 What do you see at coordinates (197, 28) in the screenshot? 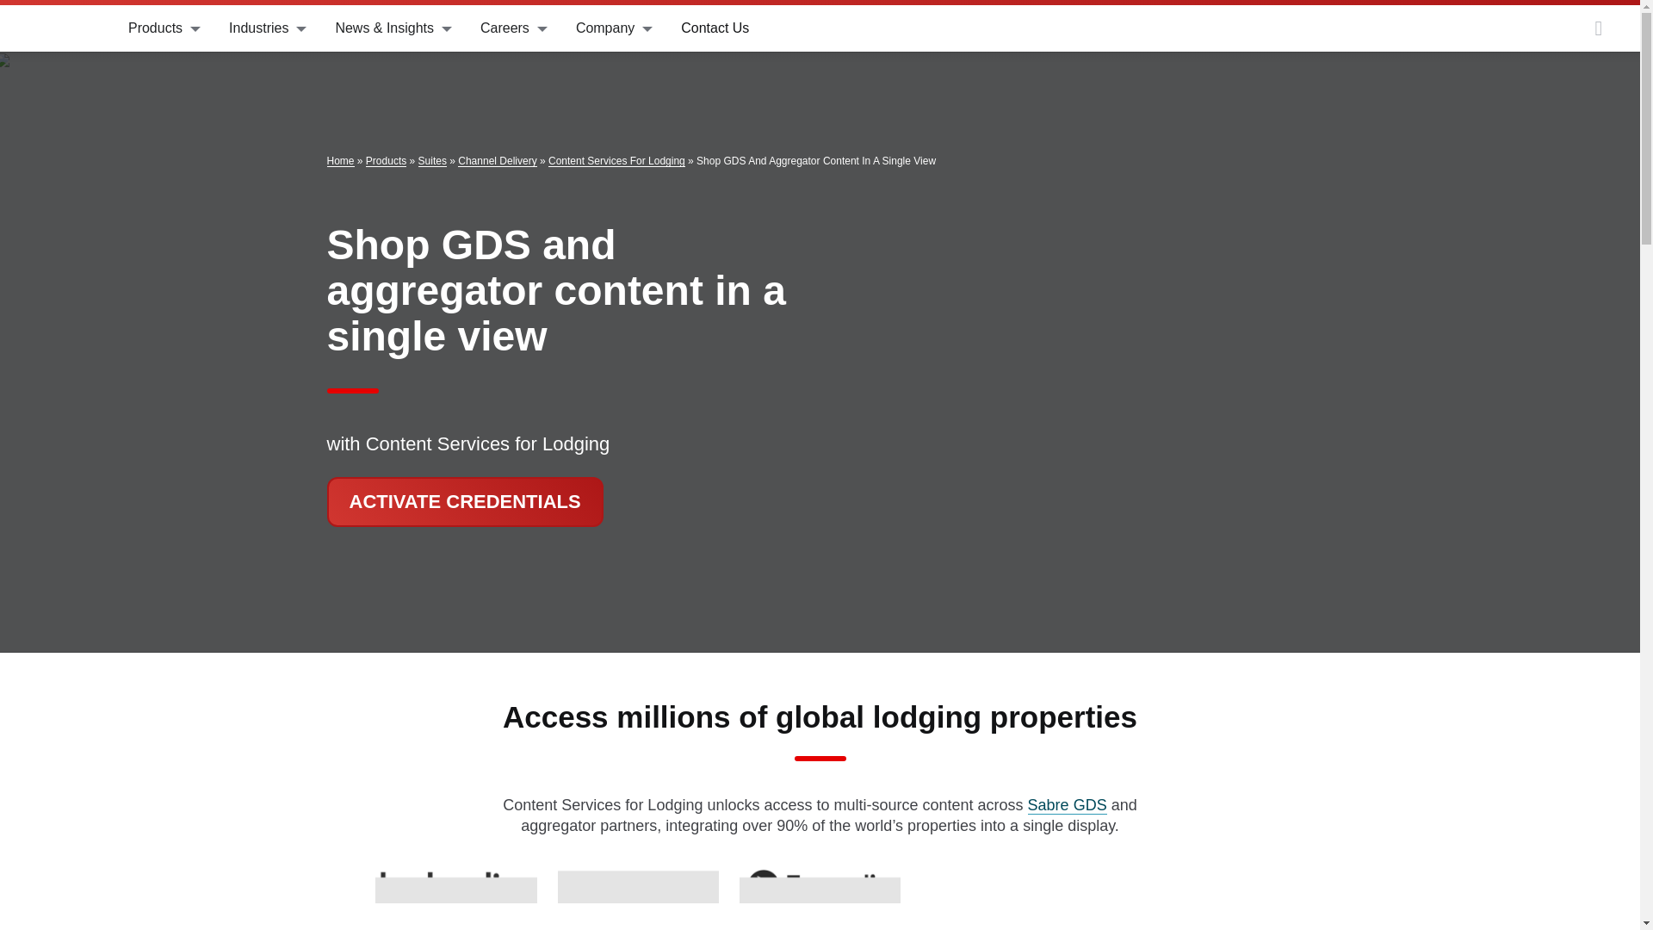
I see `Expand` at bounding box center [197, 28].